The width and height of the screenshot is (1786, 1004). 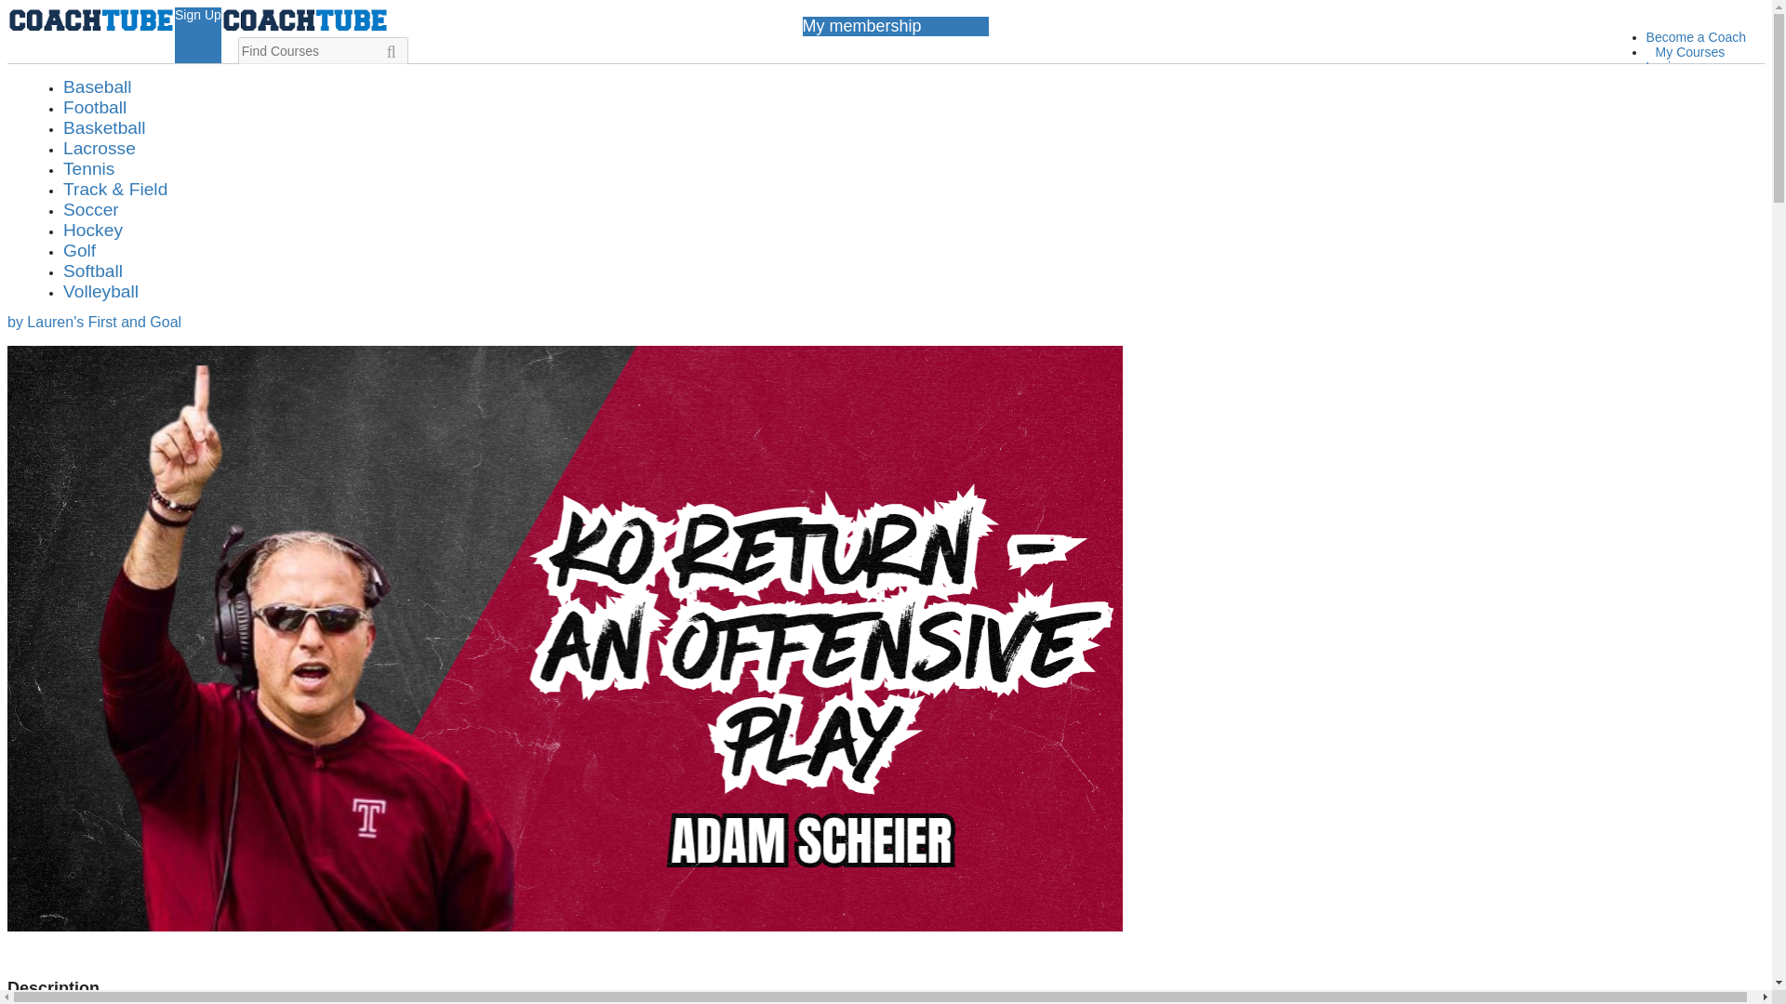 I want to click on Hockey, so click(x=93, y=230).